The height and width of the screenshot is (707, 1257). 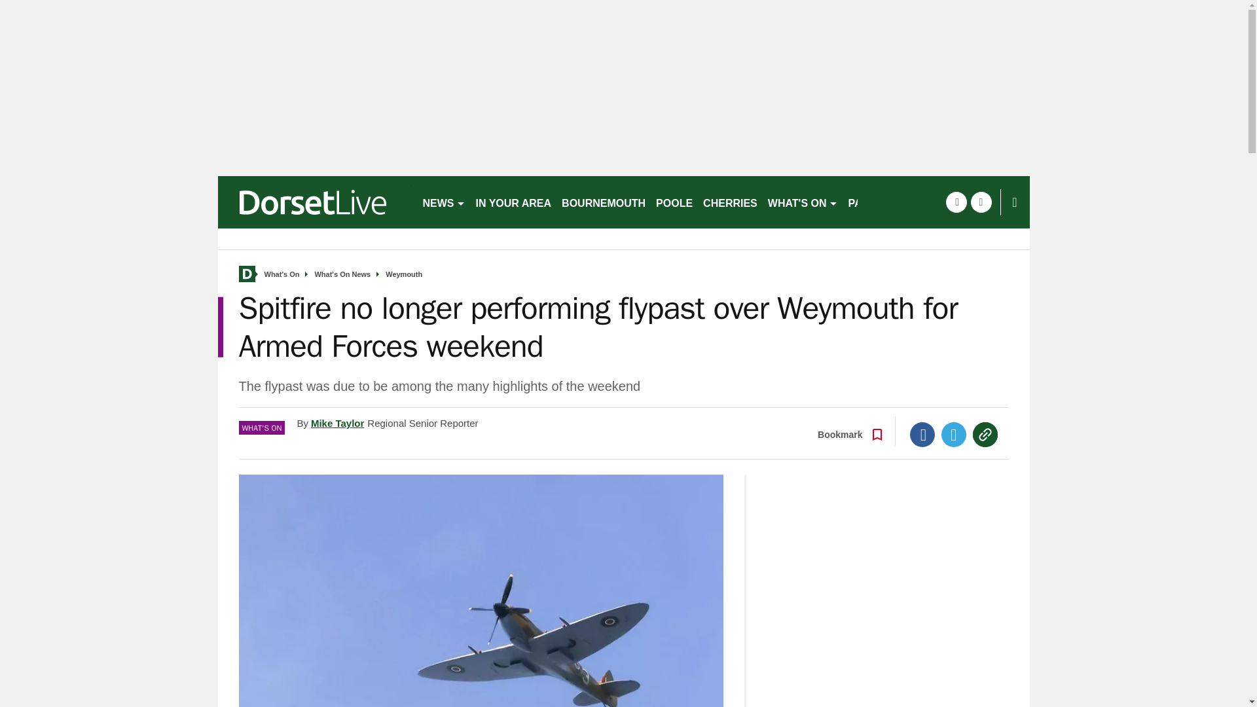 What do you see at coordinates (674, 202) in the screenshot?
I see `POOLE` at bounding box center [674, 202].